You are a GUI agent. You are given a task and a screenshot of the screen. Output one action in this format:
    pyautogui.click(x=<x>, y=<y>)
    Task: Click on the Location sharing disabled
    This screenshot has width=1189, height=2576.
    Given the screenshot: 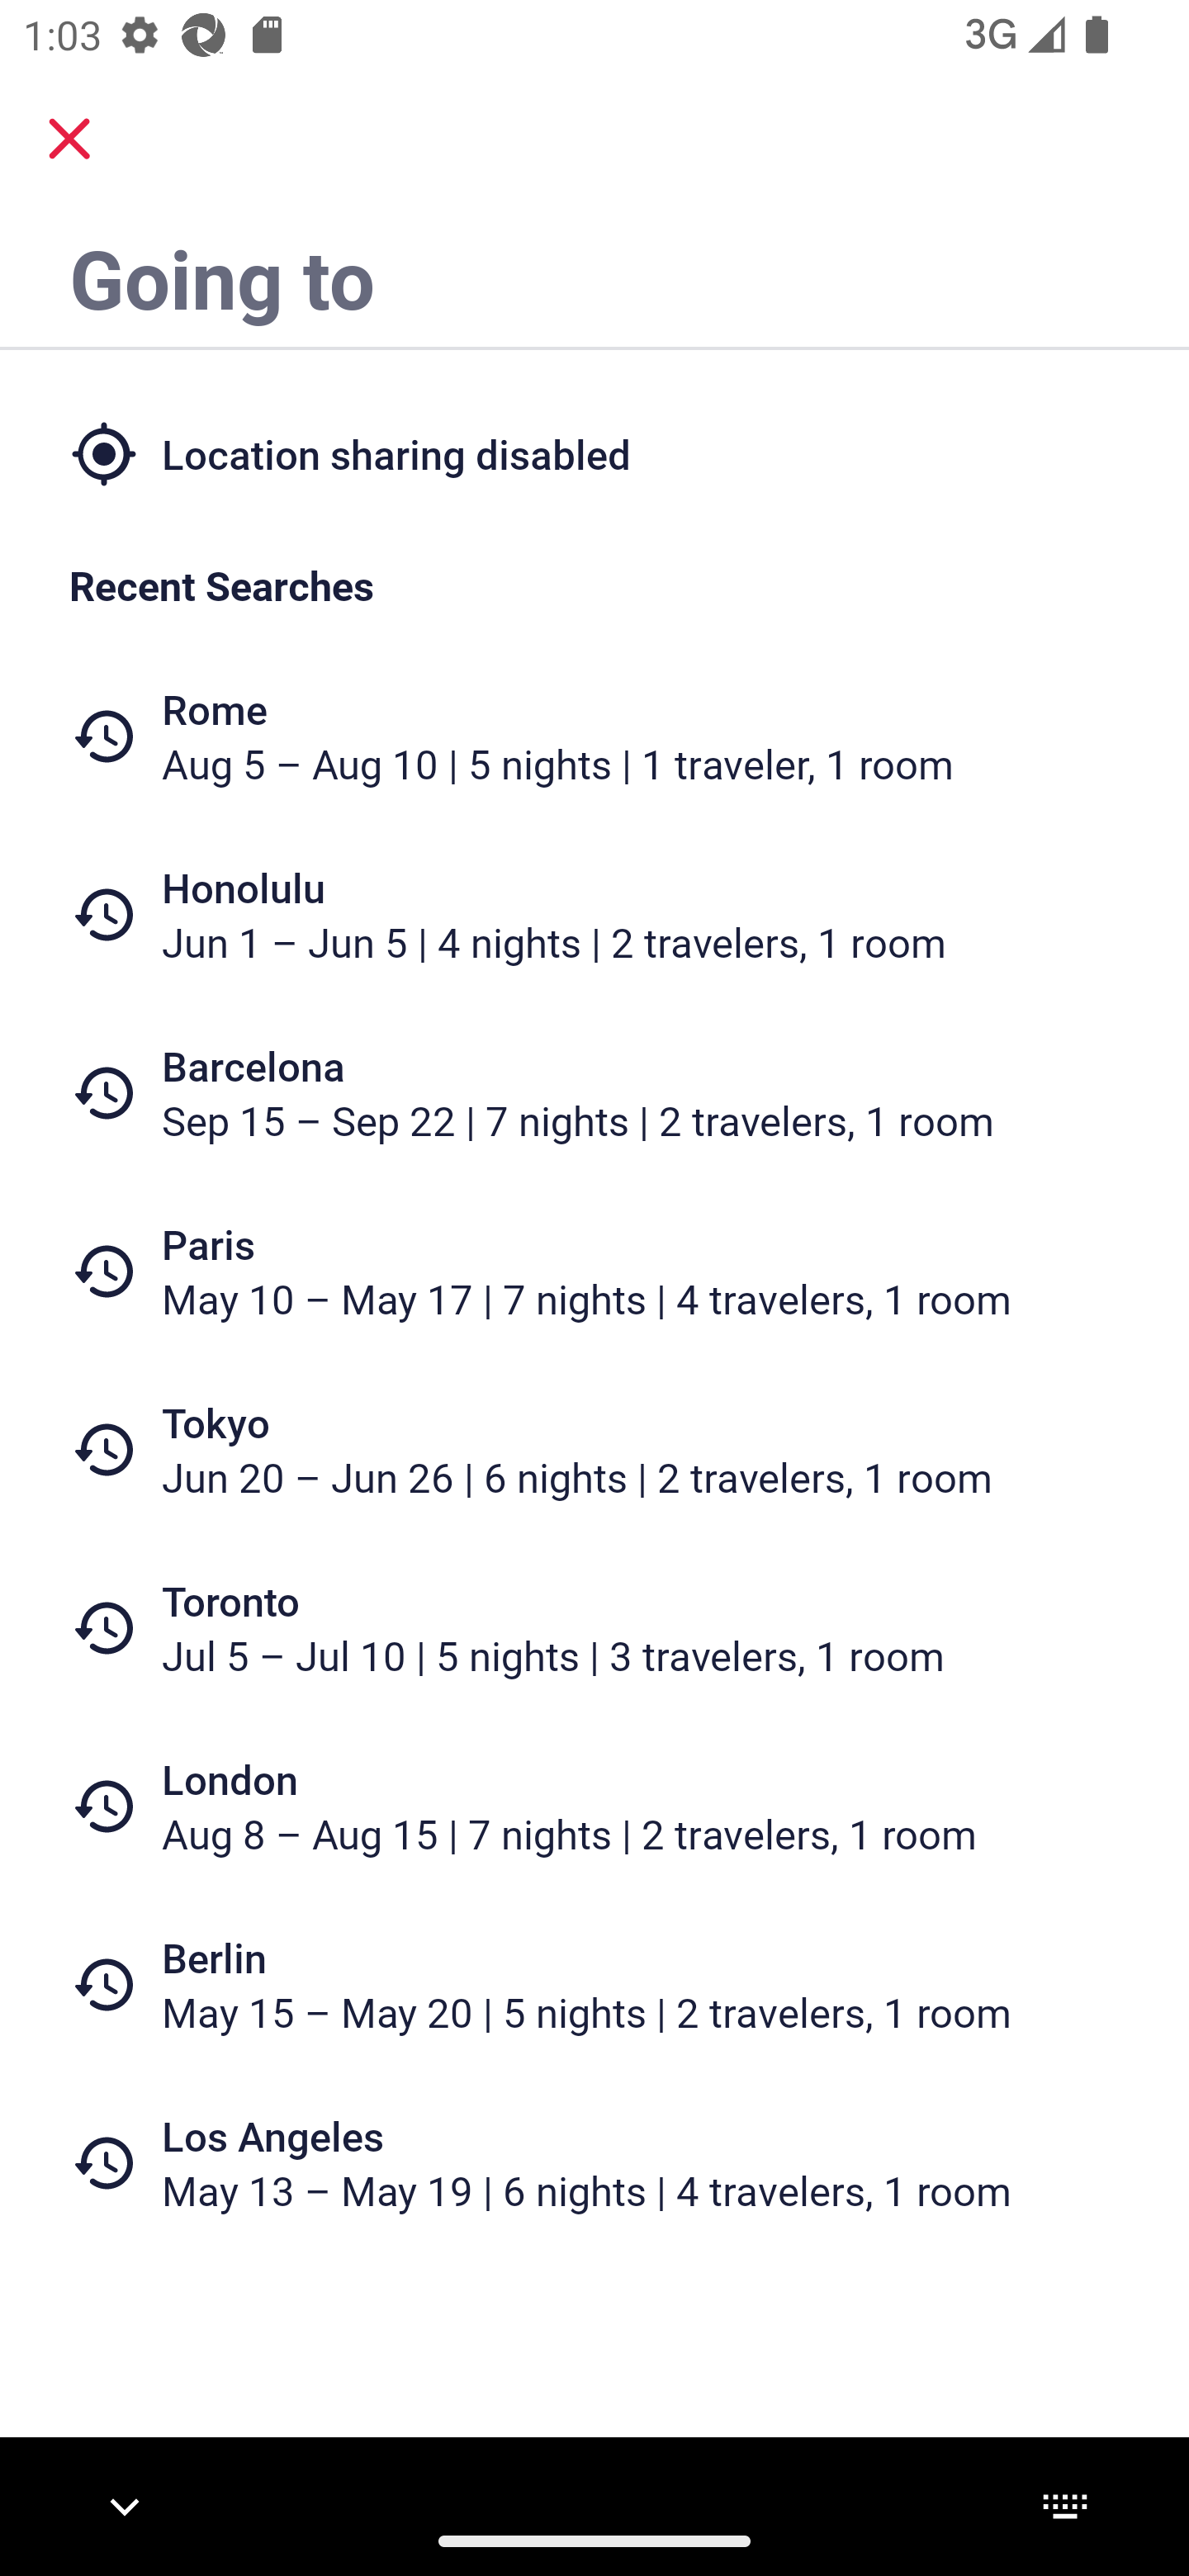 What is the action you would take?
    pyautogui.click(x=594, y=452)
    